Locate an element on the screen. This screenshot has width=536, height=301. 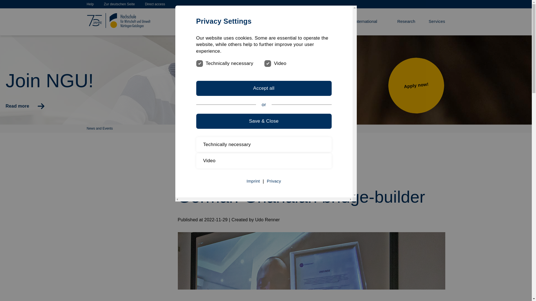
Help is located at coordinates (90, 4).